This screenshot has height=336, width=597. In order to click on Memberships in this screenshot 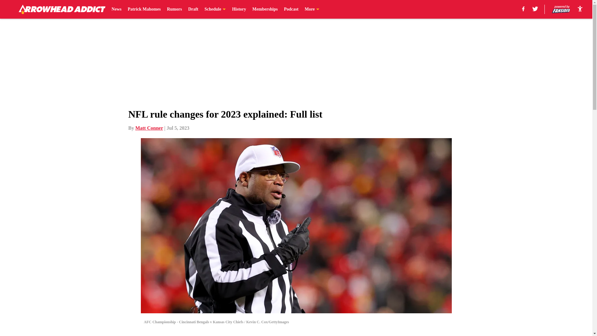, I will do `click(265, 9)`.